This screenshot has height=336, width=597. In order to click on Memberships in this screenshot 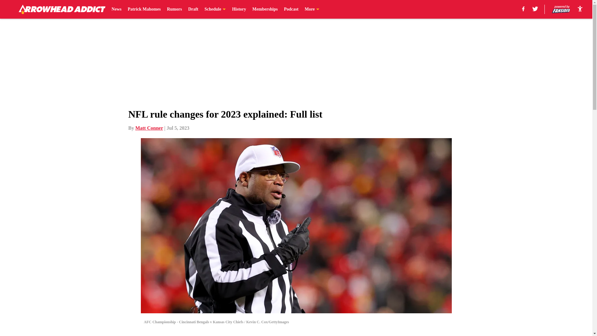, I will do `click(265, 9)`.